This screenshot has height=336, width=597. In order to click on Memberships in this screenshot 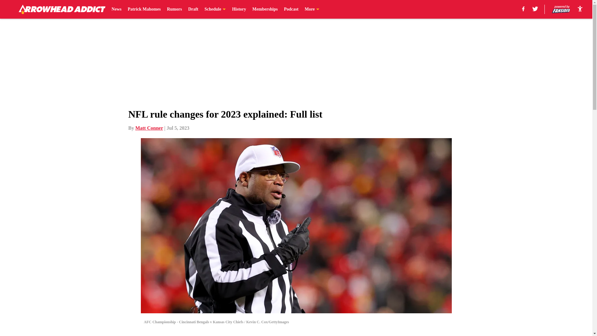, I will do `click(265, 9)`.